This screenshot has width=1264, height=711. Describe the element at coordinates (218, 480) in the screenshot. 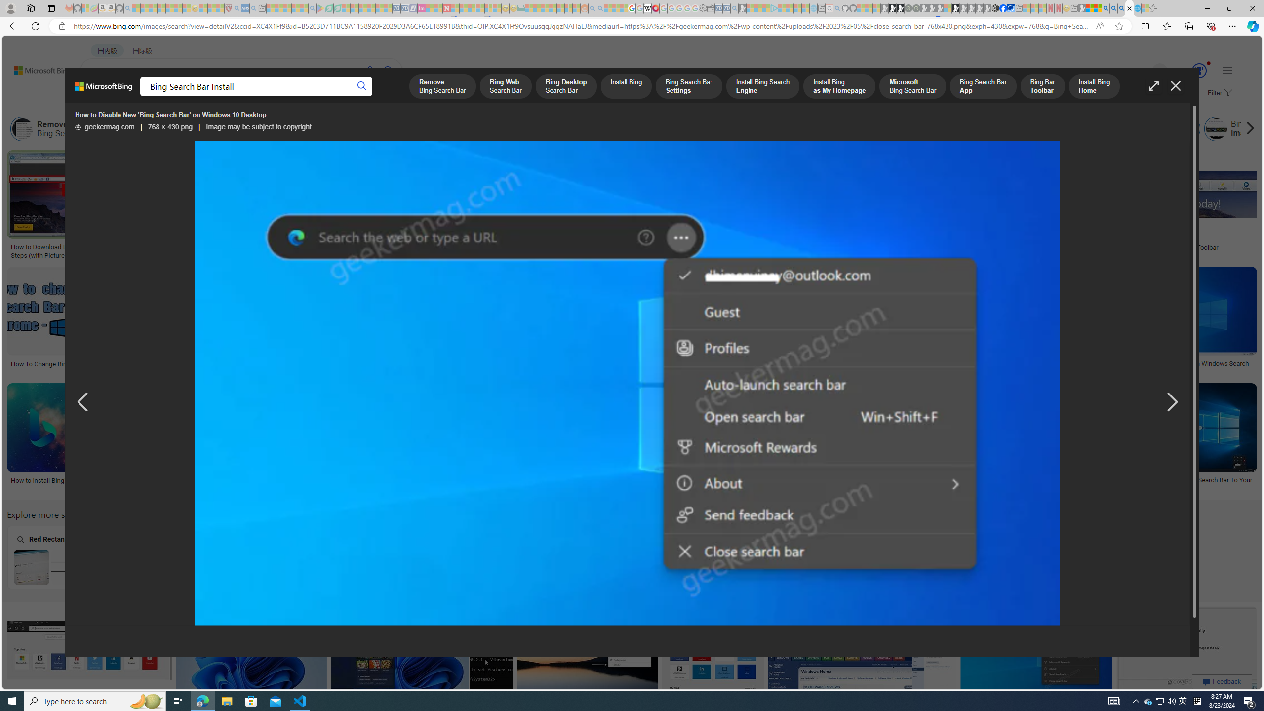

I see `Install Bing In Windows 10 - Image to u` at that location.